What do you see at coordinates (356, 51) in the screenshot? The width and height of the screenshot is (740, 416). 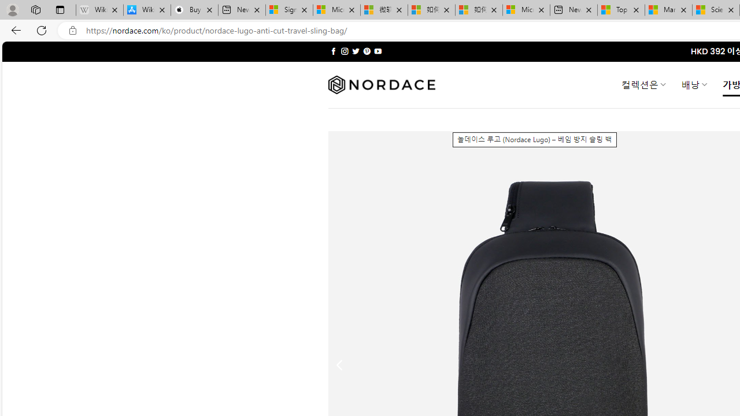 I see `Follow on Twitter` at bounding box center [356, 51].